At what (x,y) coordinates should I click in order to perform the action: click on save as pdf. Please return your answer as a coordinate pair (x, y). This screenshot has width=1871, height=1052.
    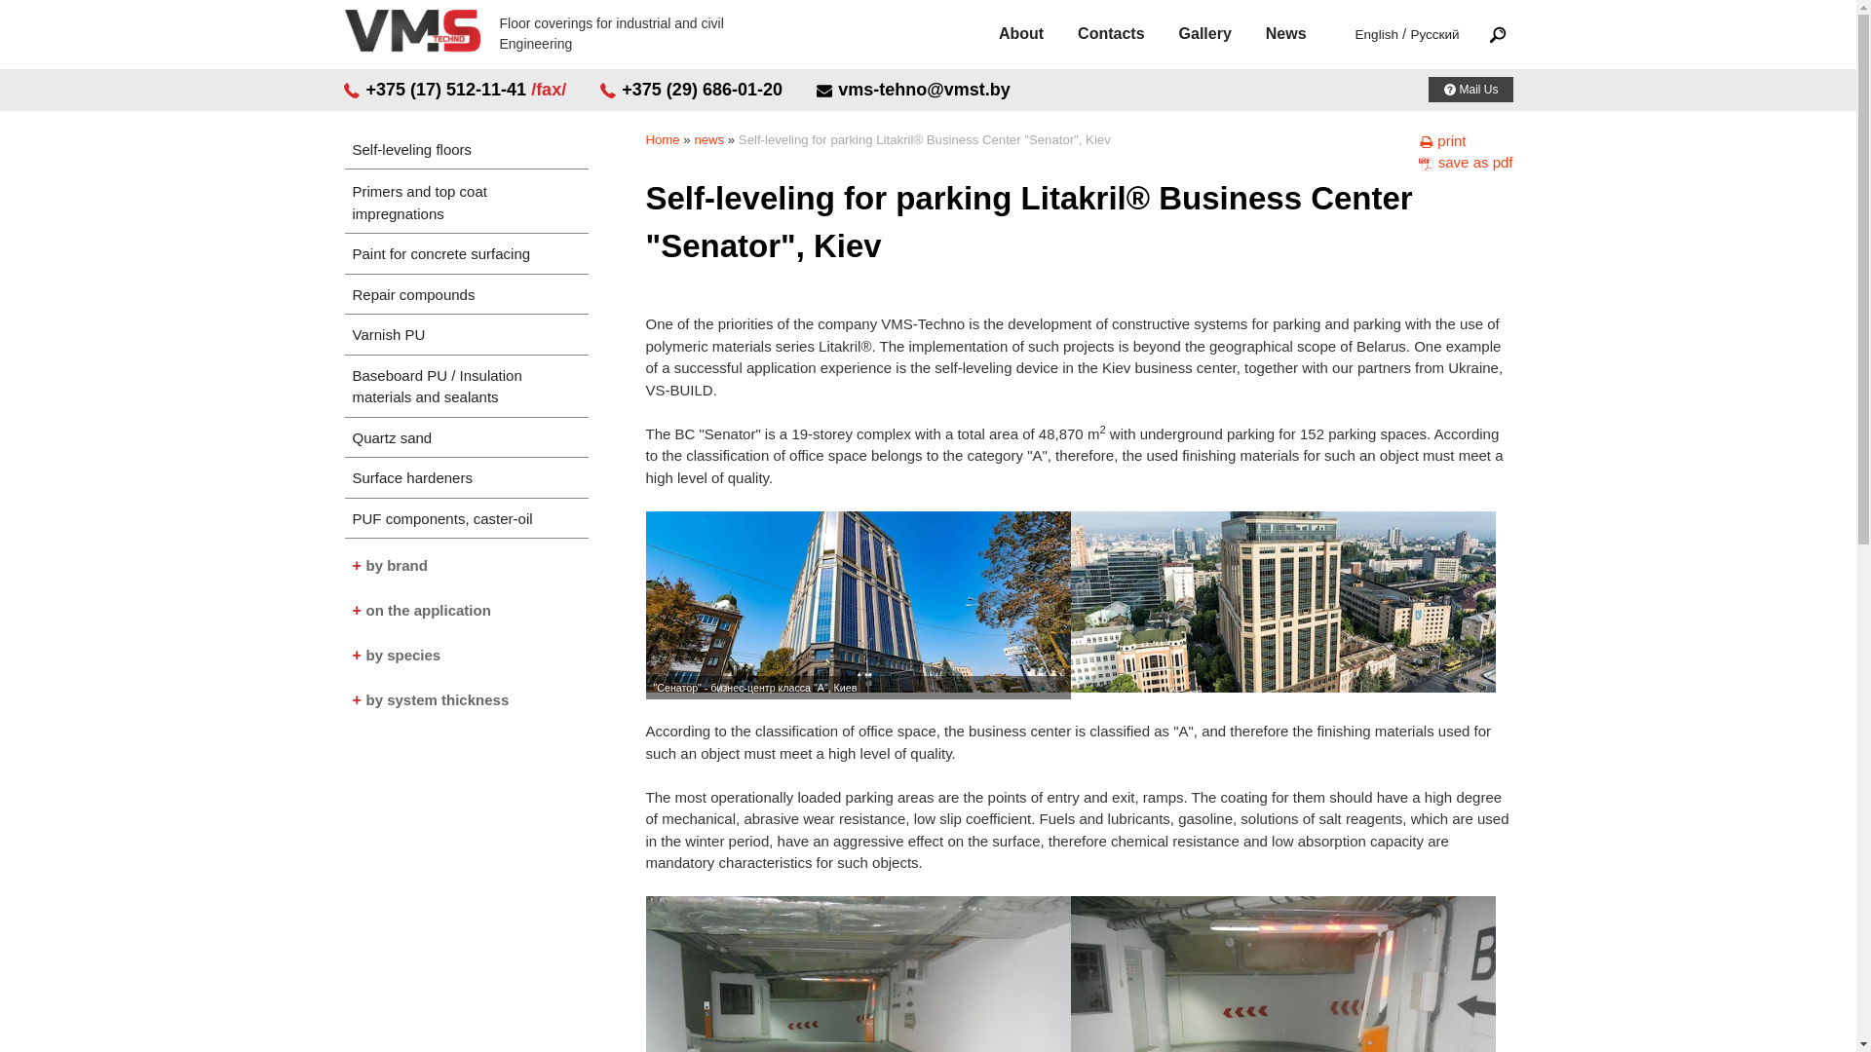
    Looking at the image, I should click on (1465, 162).